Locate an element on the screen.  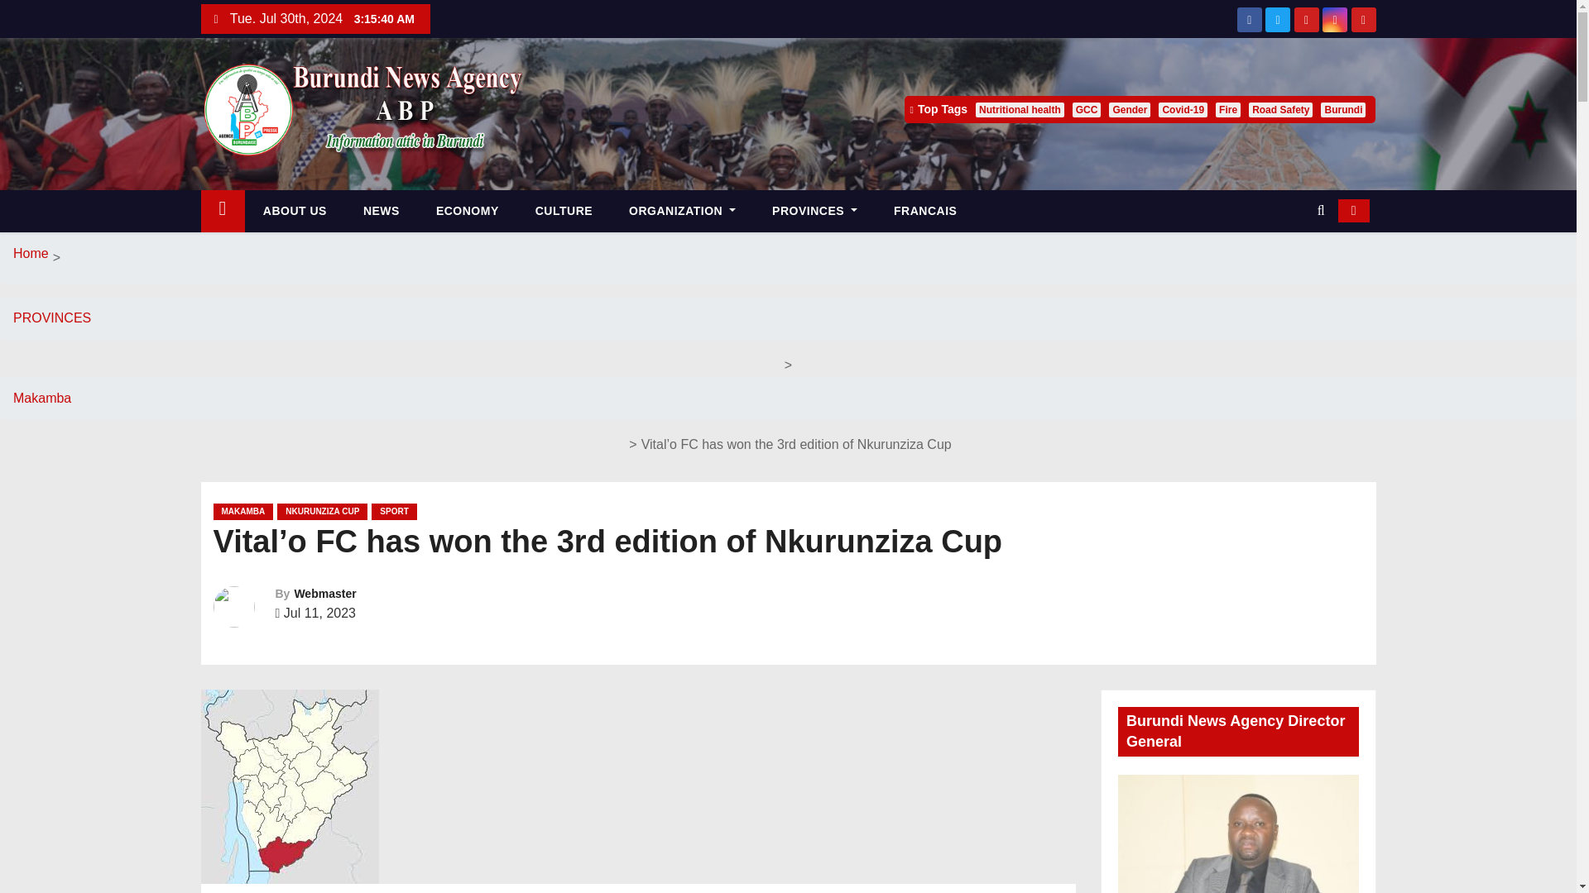
ORGANIZATION is located at coordinates (682, 211).